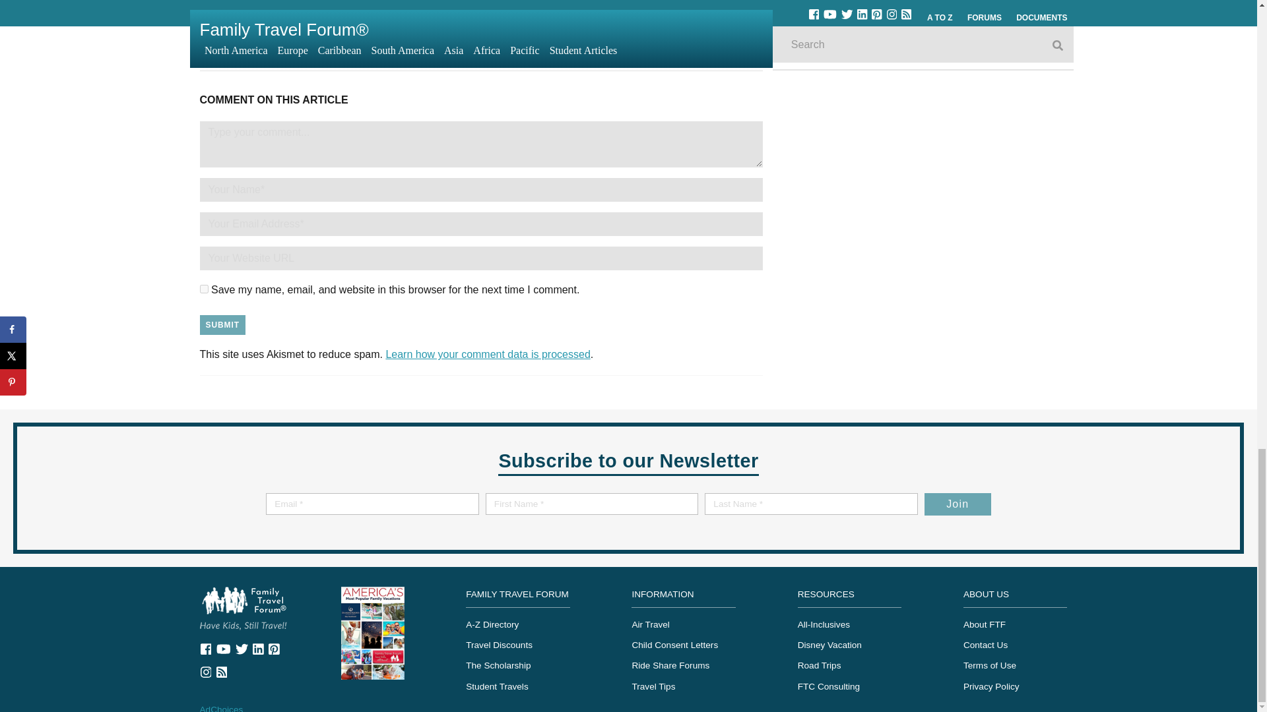 Image resolution: width=1267 pixels, height=712 pixels. What do you see at coordinates (344, 24) in the screenshot?
I see `Learn how your comment data is processed` at bounding box center [344, 24].